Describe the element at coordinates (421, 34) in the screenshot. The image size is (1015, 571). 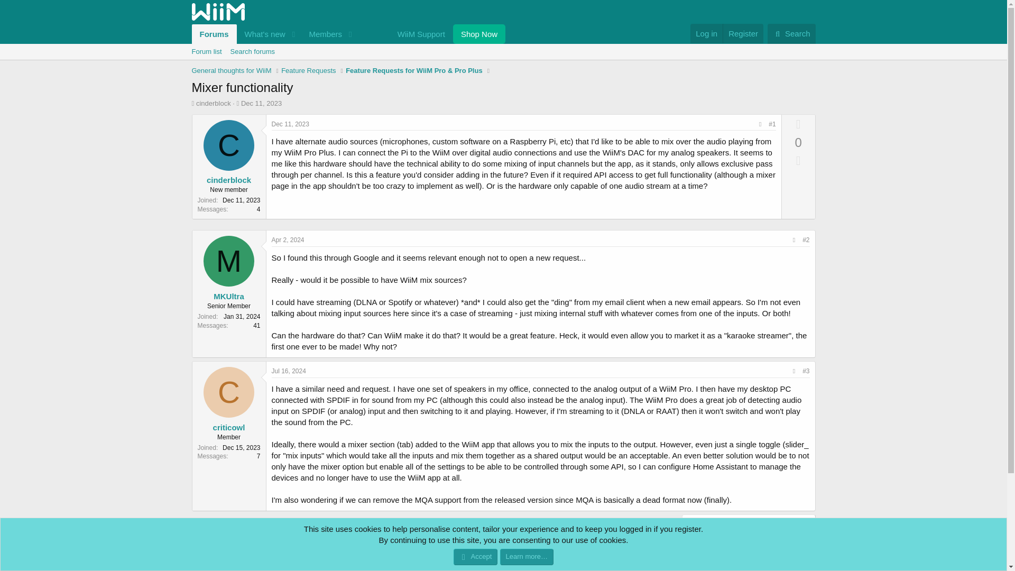
I see `Dec 11, 2023 at 1:05 PM` at that location.